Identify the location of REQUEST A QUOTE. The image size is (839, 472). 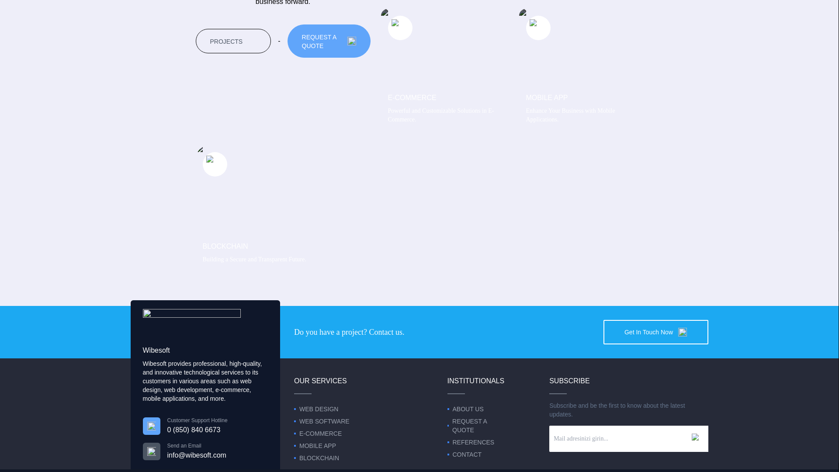
(233, 41).